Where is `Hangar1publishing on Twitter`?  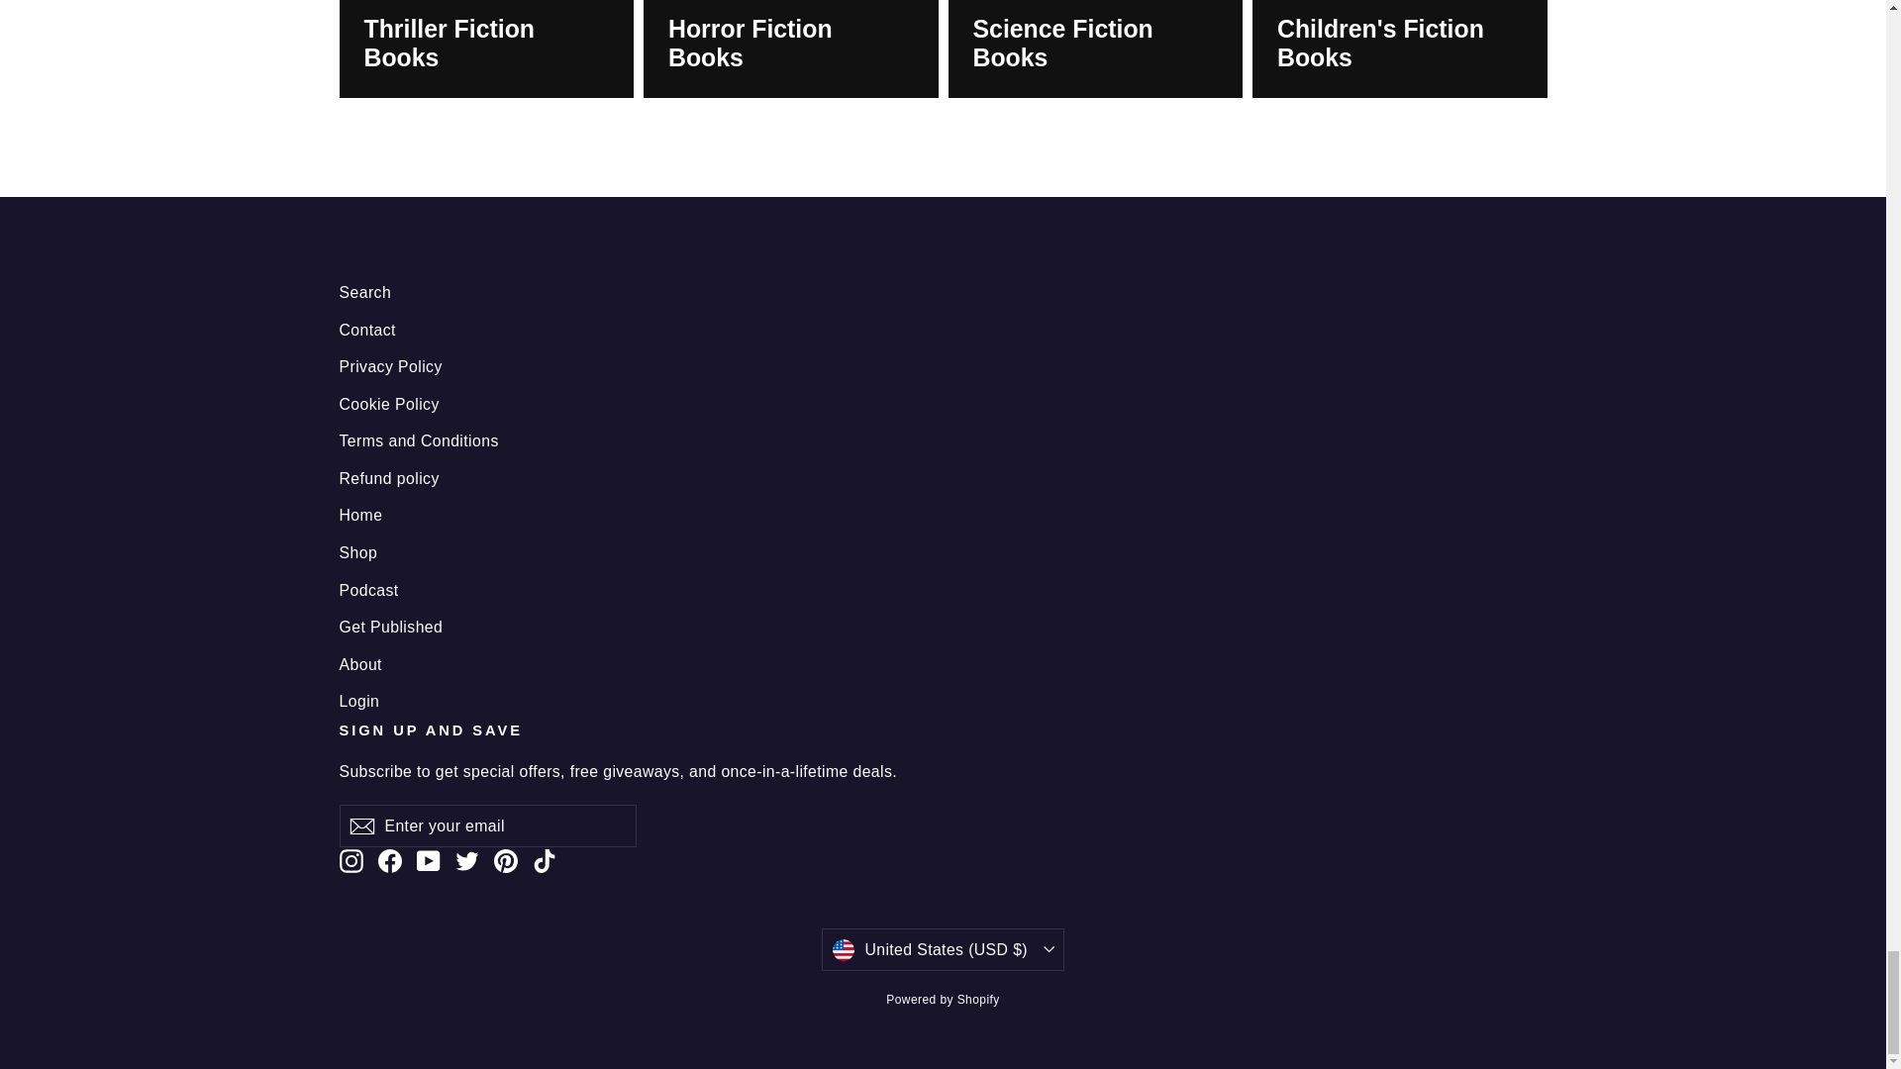 Hangar1publishing on Twitter is located at coordinates (467, 861).